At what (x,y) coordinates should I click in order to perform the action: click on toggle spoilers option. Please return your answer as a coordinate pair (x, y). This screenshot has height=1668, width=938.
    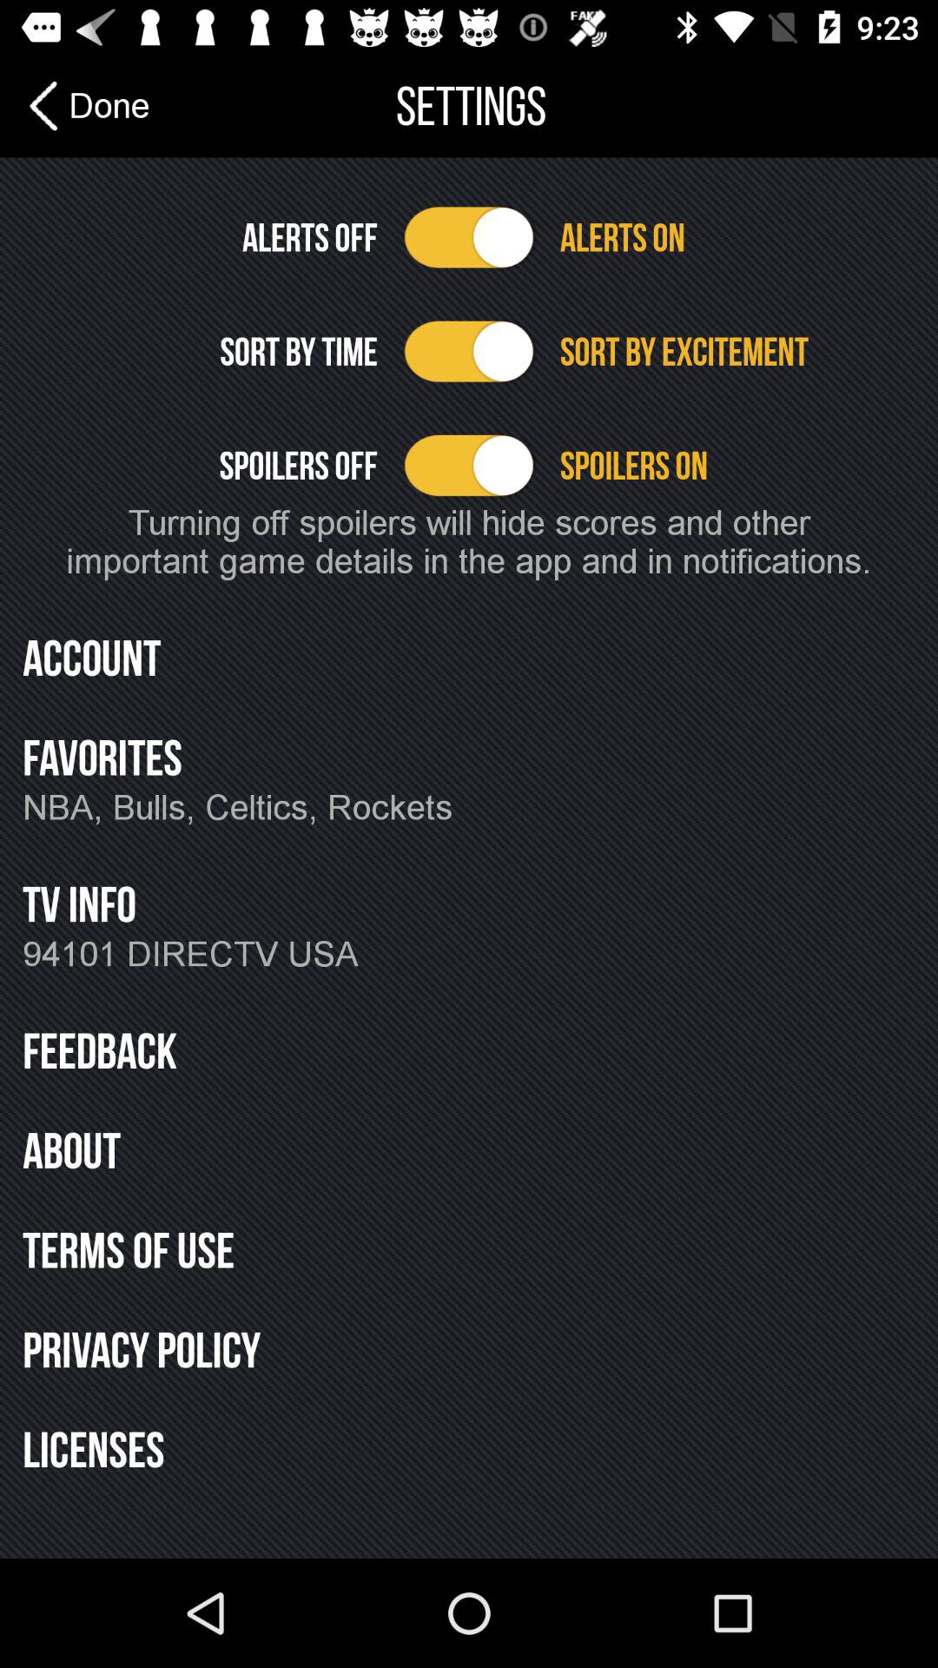
    Looking at the image, I should click on (469, 466).